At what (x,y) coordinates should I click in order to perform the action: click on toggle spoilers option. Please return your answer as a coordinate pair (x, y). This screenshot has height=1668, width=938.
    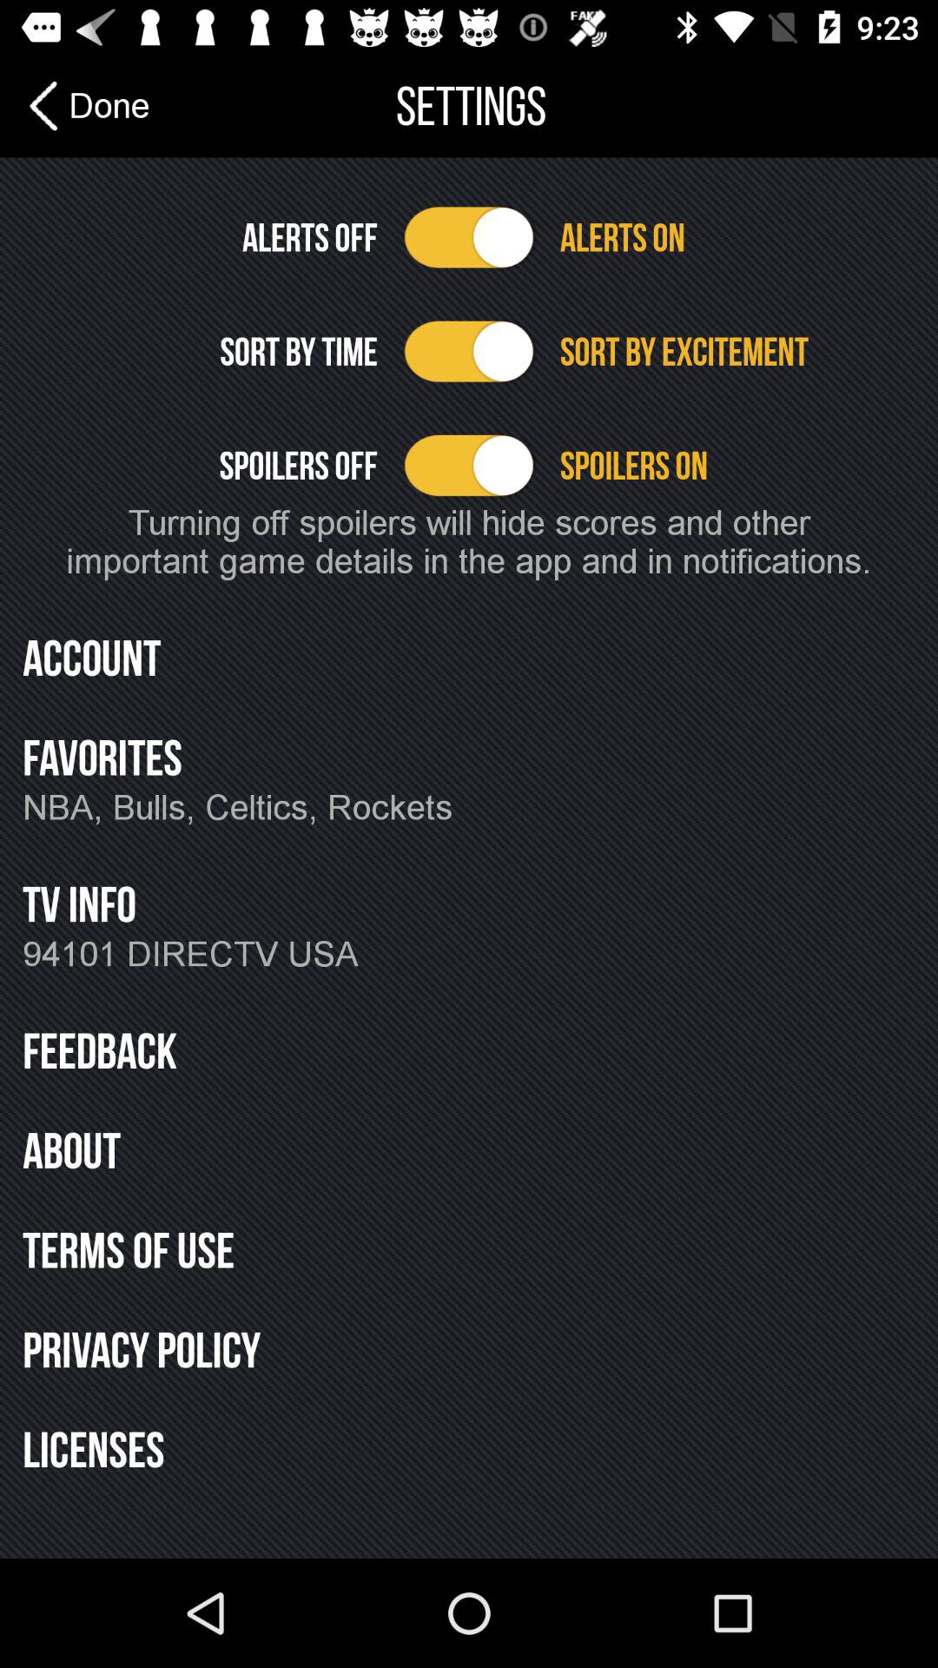
    Looking at the image, I should click on (469, 466).